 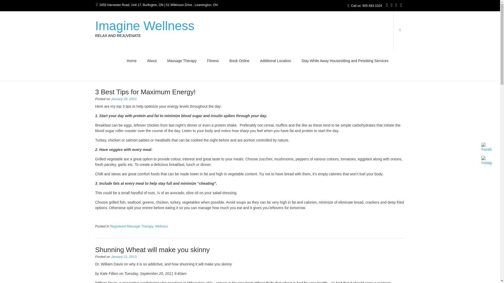 What do you see at coordinates (145, 92) in the screenshot?
I see `3 Best Tips for Maximum Energy!` at bounding box center [145, 92].